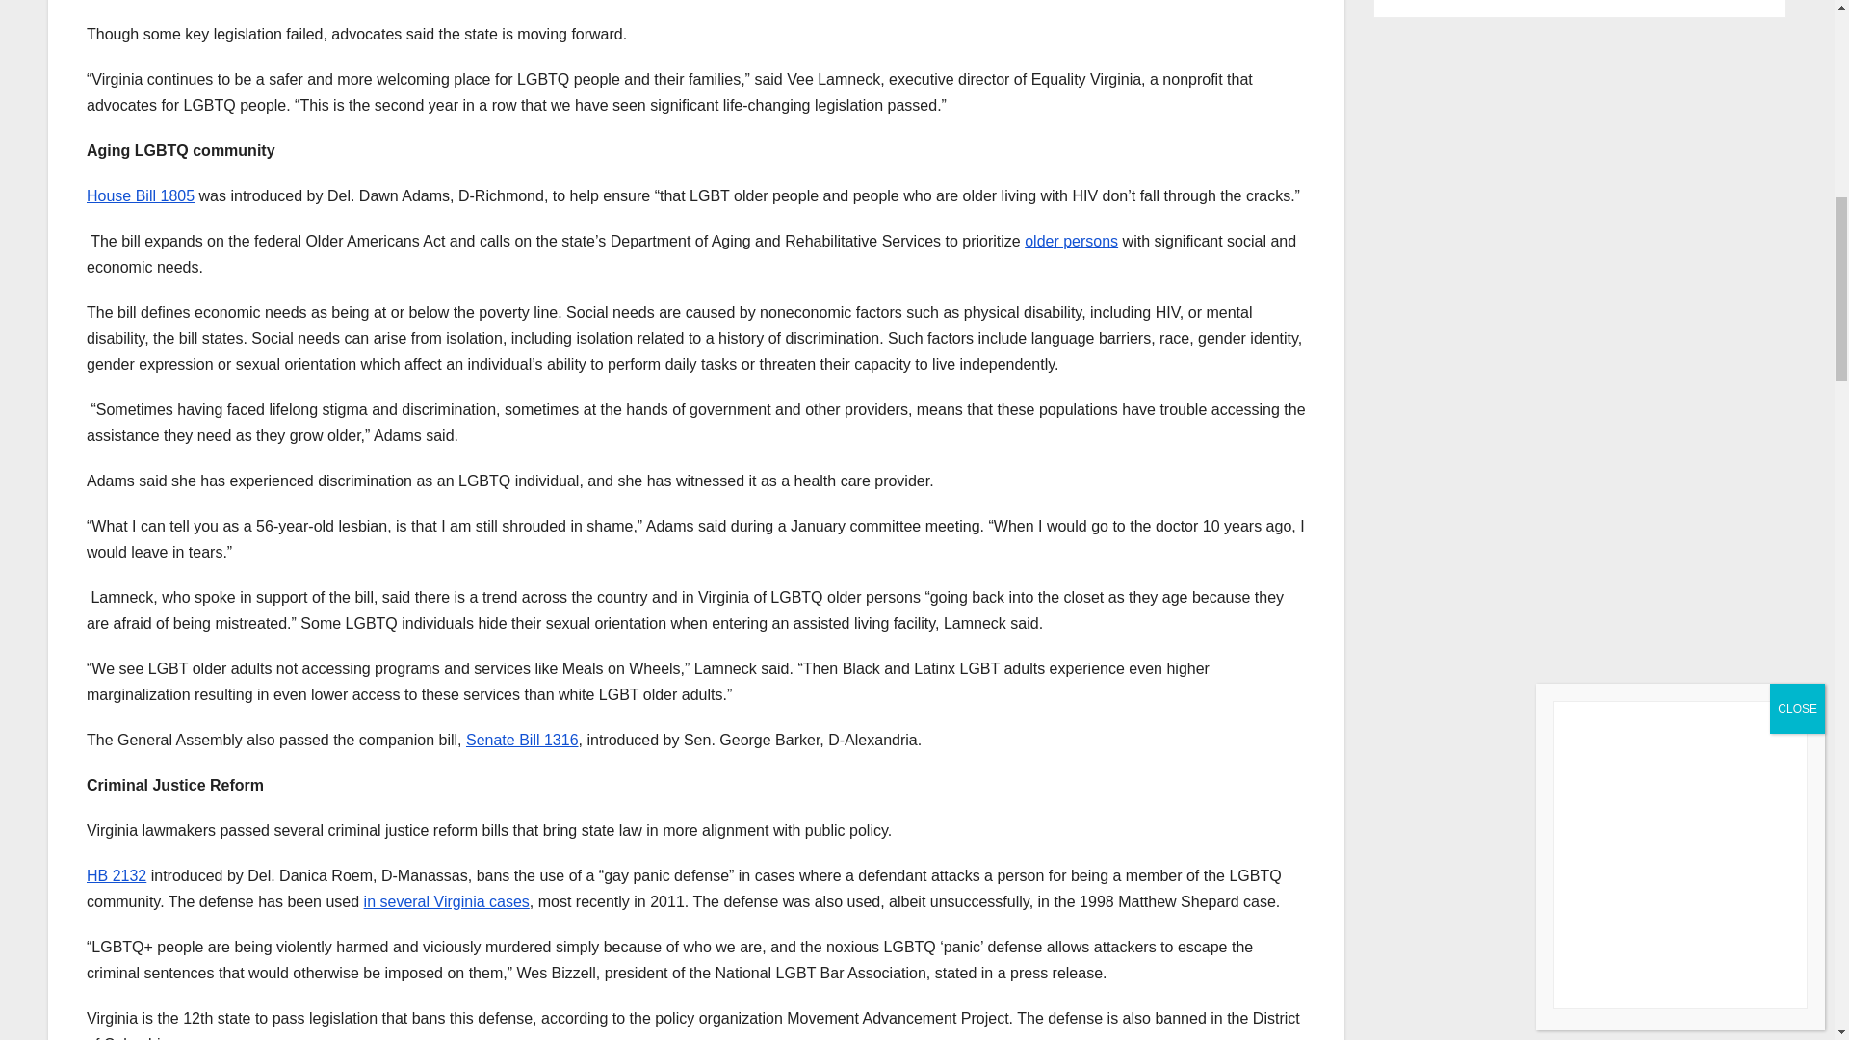 The width and height of the screenshot is (1849, 1040). What do you see at coordinates (522, 740) in the screenshot?
I see `Senate Bill 1316` at bounding box center [522, 740].